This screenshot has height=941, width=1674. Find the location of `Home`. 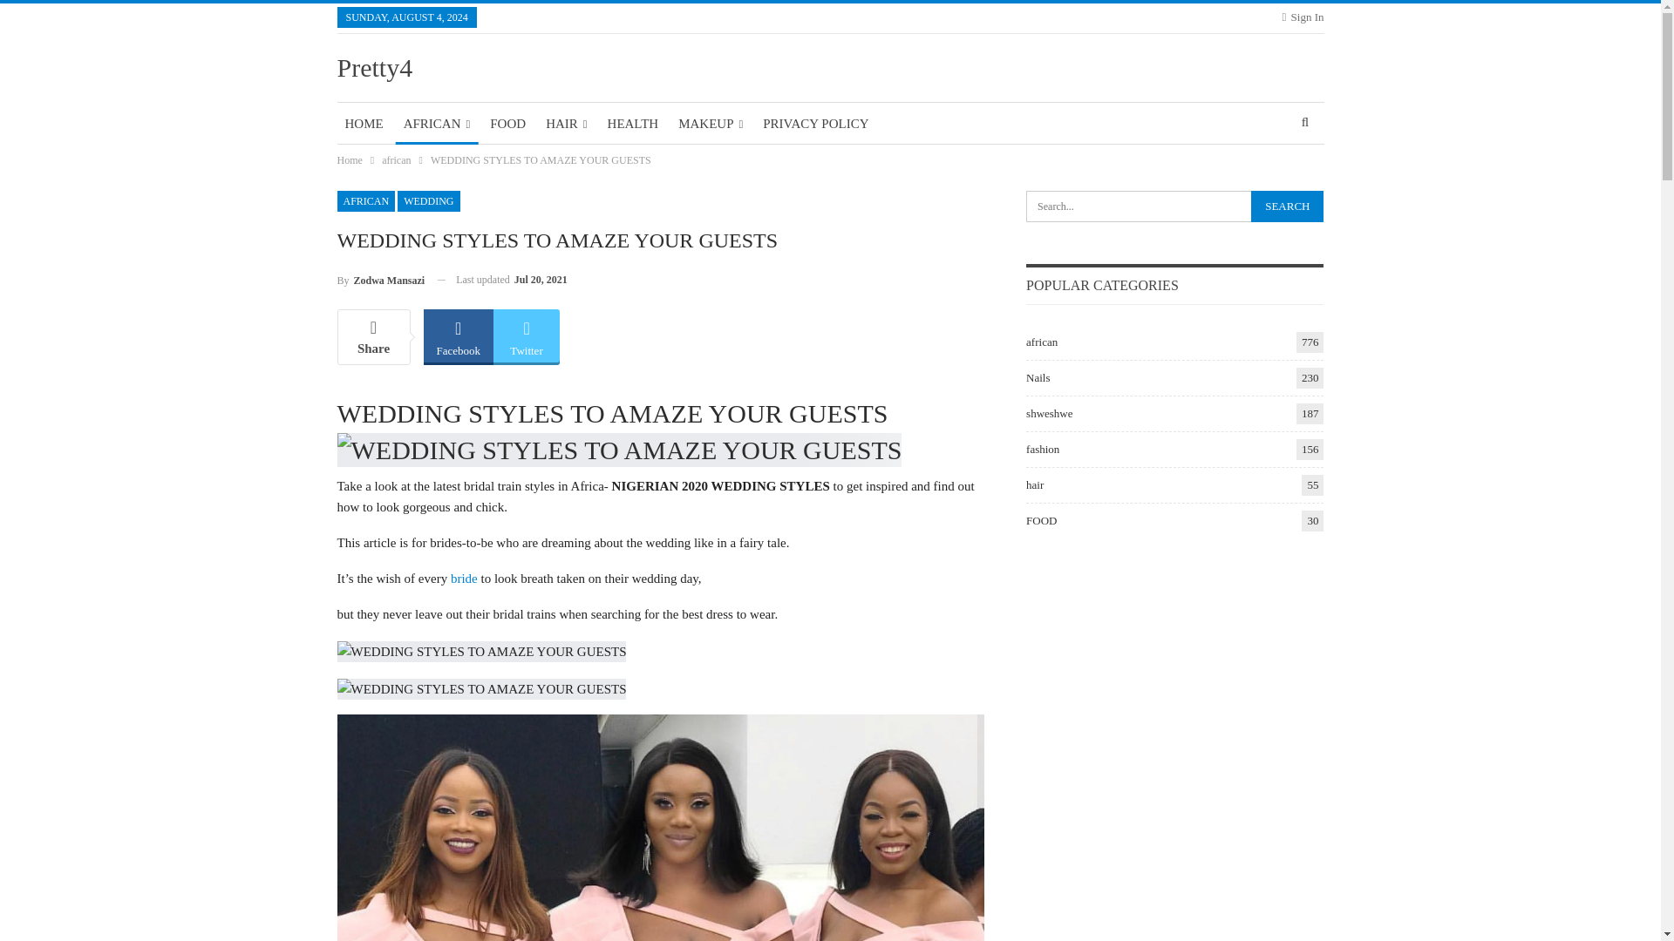

Home is located at coordinates (349, 160).